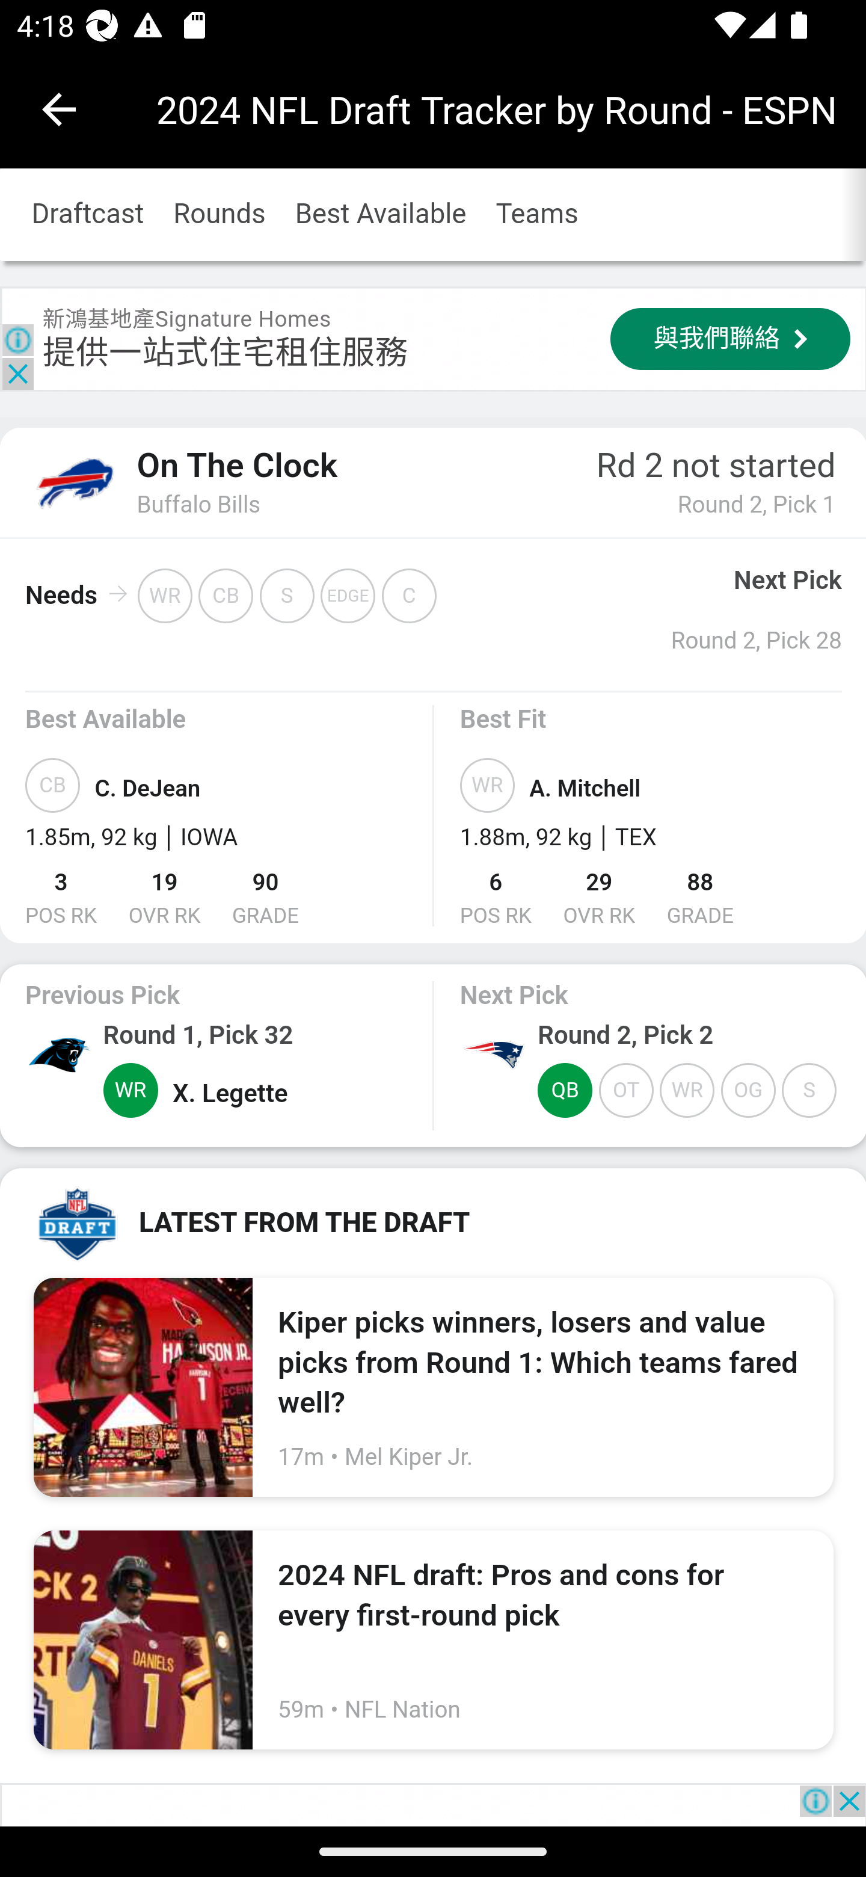 This screenshot has height=1877, width=866. What do you see at coordinates (187, 318) in the screenshot?
I see `新鴻基地產Signature Homes` at bounding box center [187, 318].